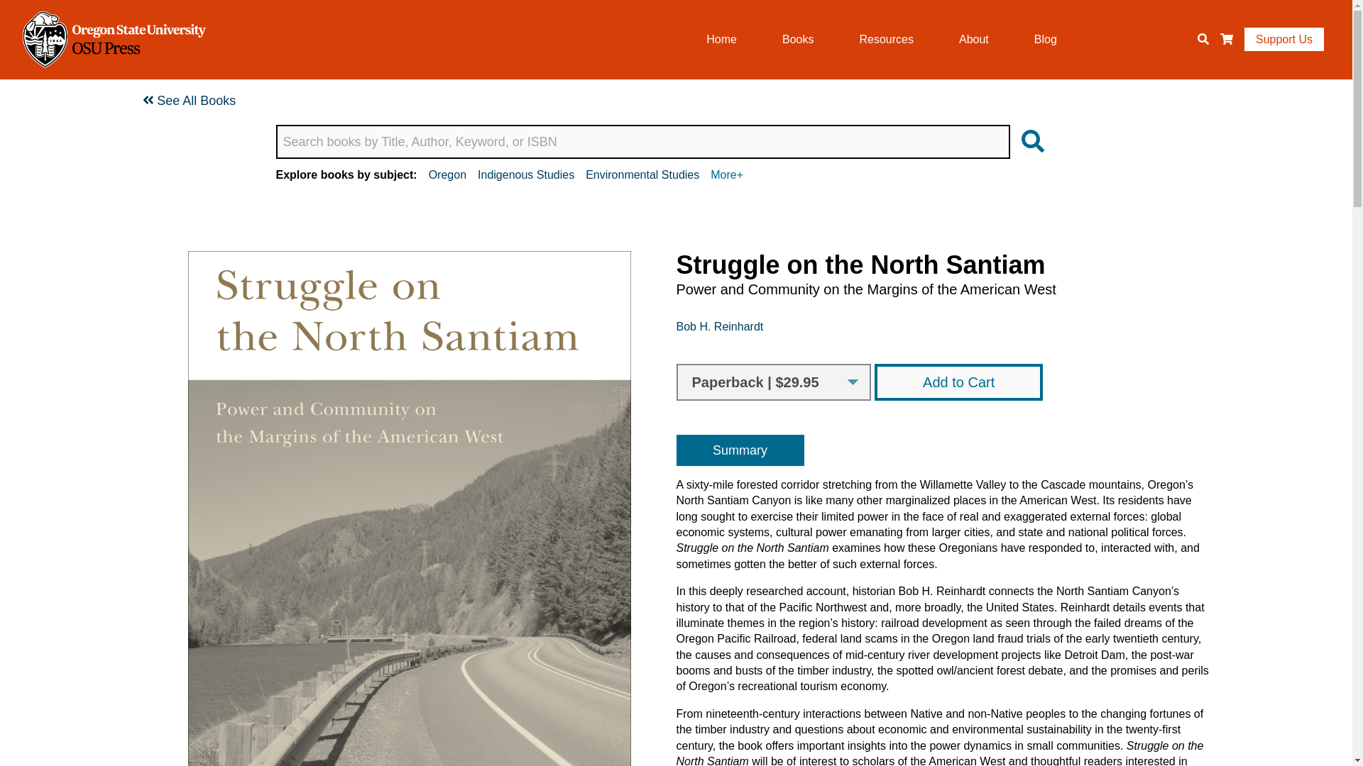  I want to click on Submit, so click(1028, 142).